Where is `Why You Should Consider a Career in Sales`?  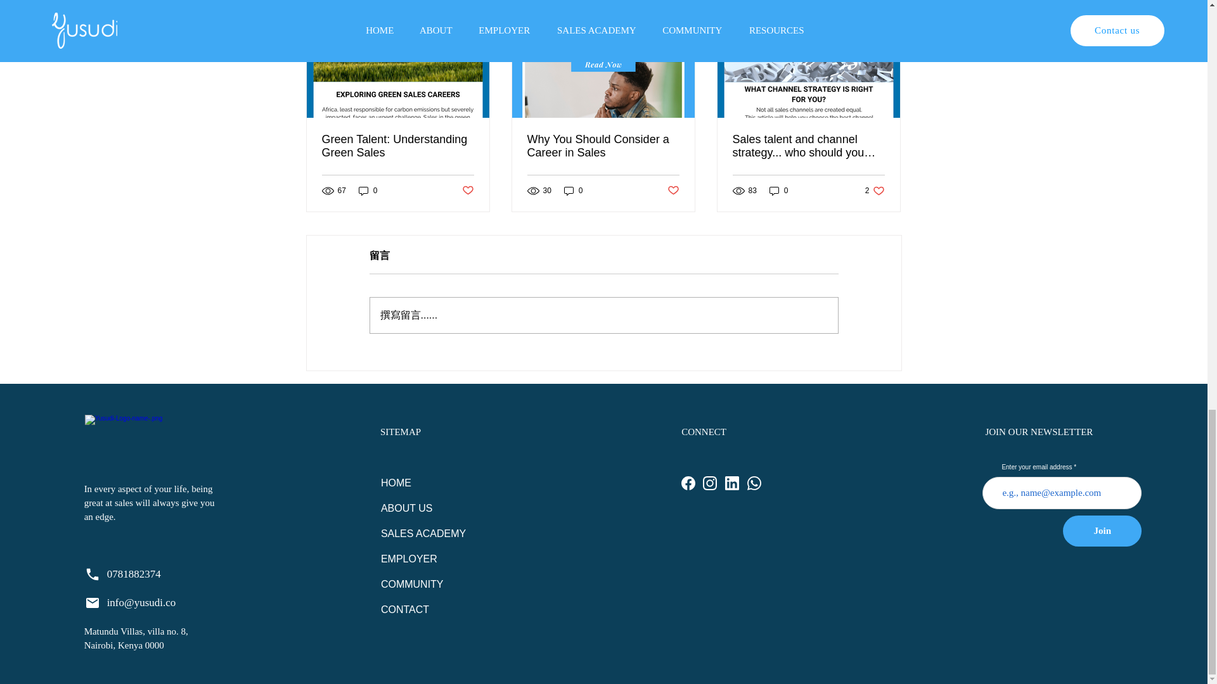
Why You Should Consider a Career in Sales is located at coordinates (603, 146).